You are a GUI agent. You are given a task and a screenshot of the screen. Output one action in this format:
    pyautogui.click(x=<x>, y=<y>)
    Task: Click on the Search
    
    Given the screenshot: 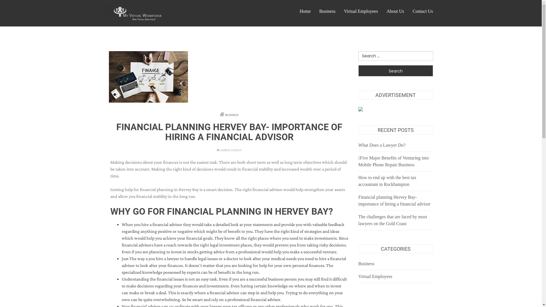 What is the action you would take?
    pyautogui.click(x=396, y=71)
    